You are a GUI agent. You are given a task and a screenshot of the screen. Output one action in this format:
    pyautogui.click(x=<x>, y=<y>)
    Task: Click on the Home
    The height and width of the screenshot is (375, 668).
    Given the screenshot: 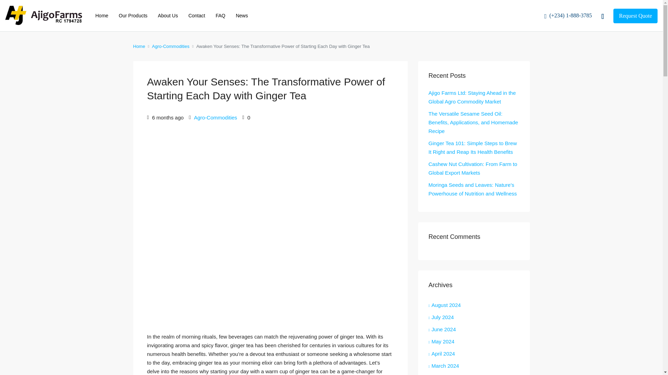 What is the action you would take?
    pyautogui.click(x=139, y=46)
    